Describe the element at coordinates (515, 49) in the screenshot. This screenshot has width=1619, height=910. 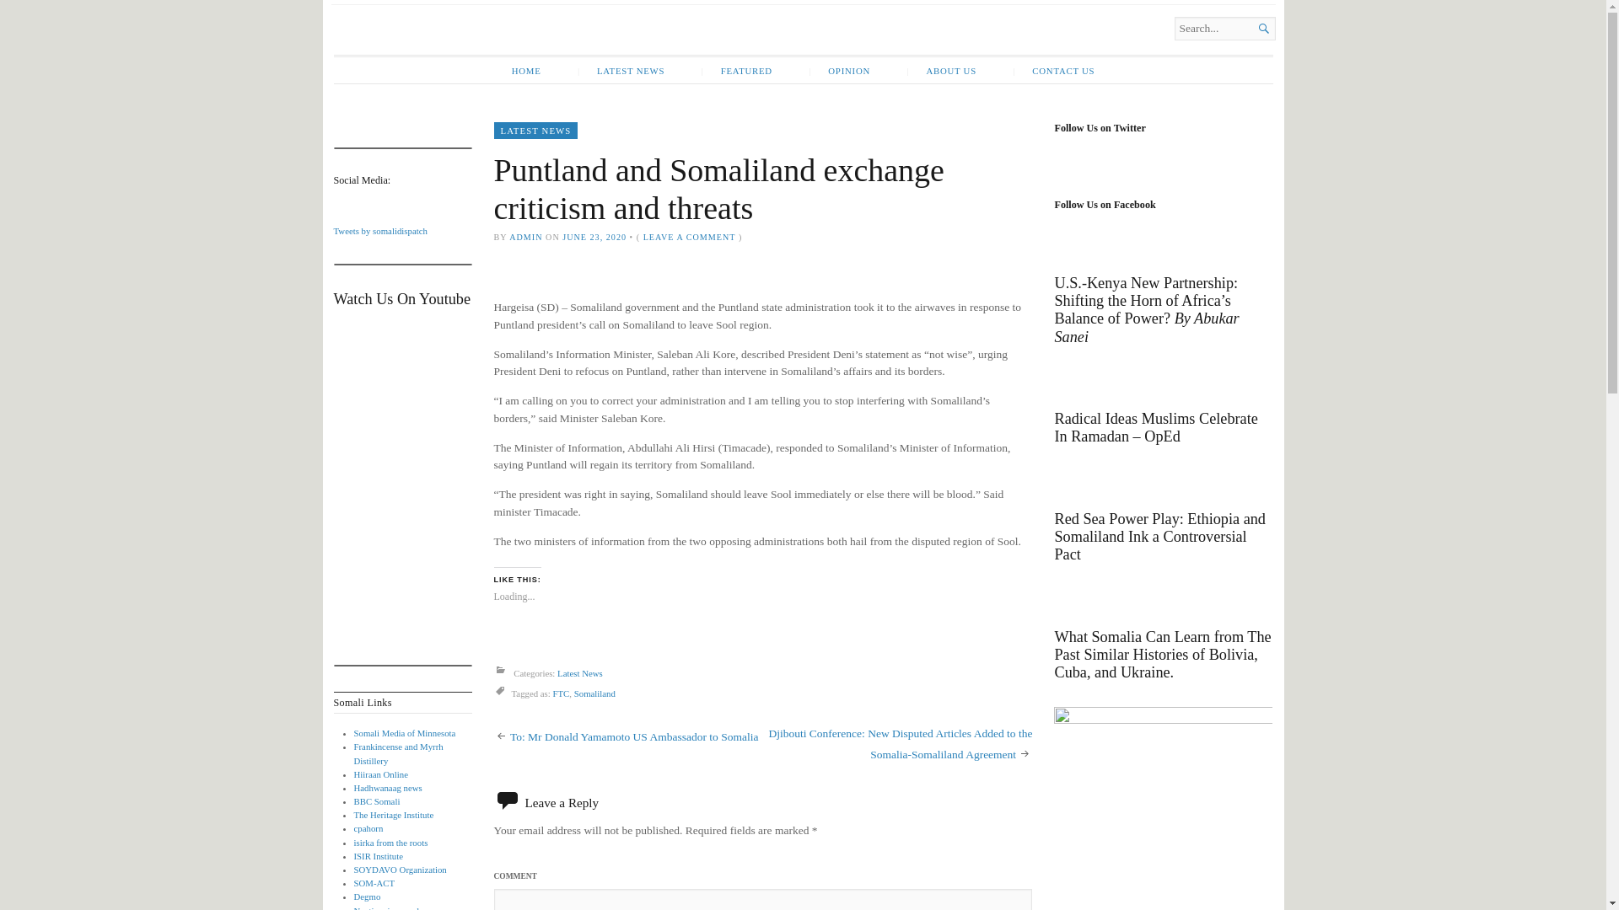
I see `Somali Dispatch` at that location.